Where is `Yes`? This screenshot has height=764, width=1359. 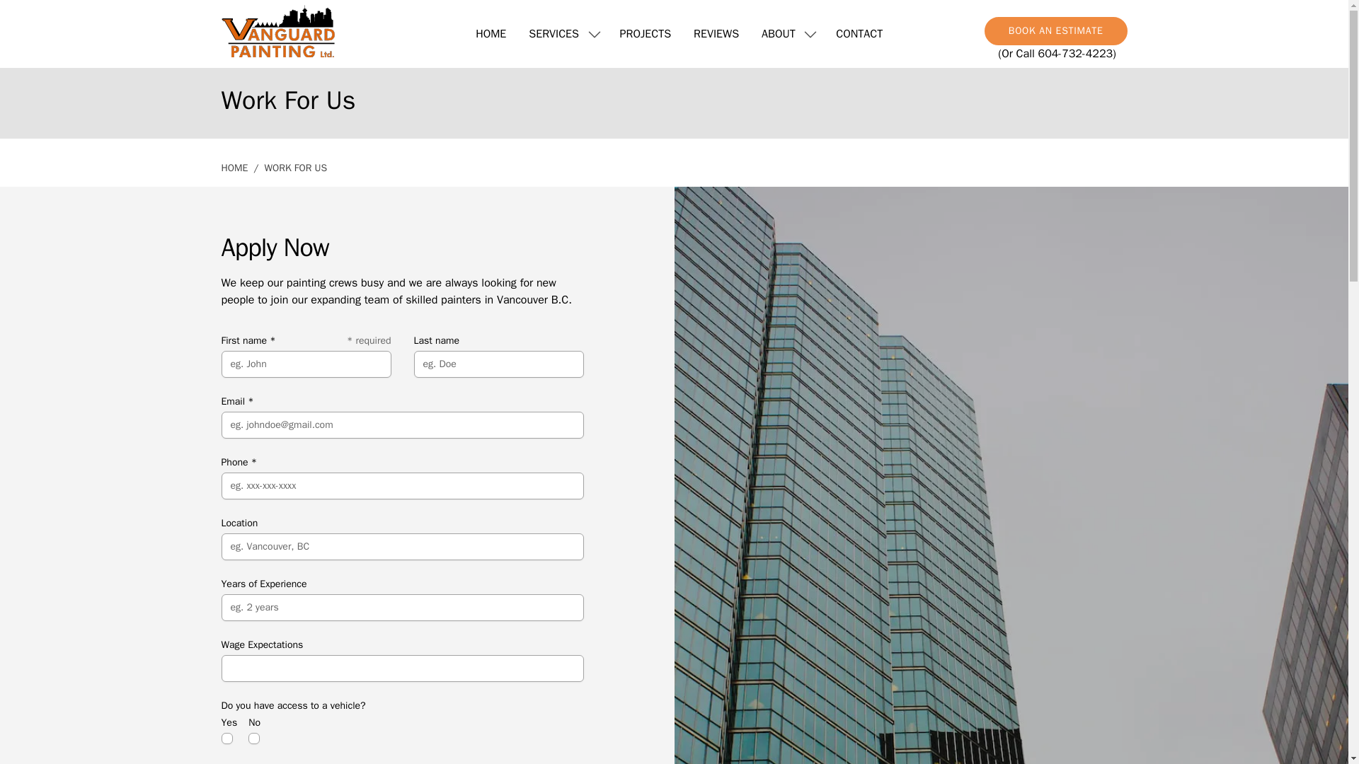
Yes is located at coordinates (226, 738).